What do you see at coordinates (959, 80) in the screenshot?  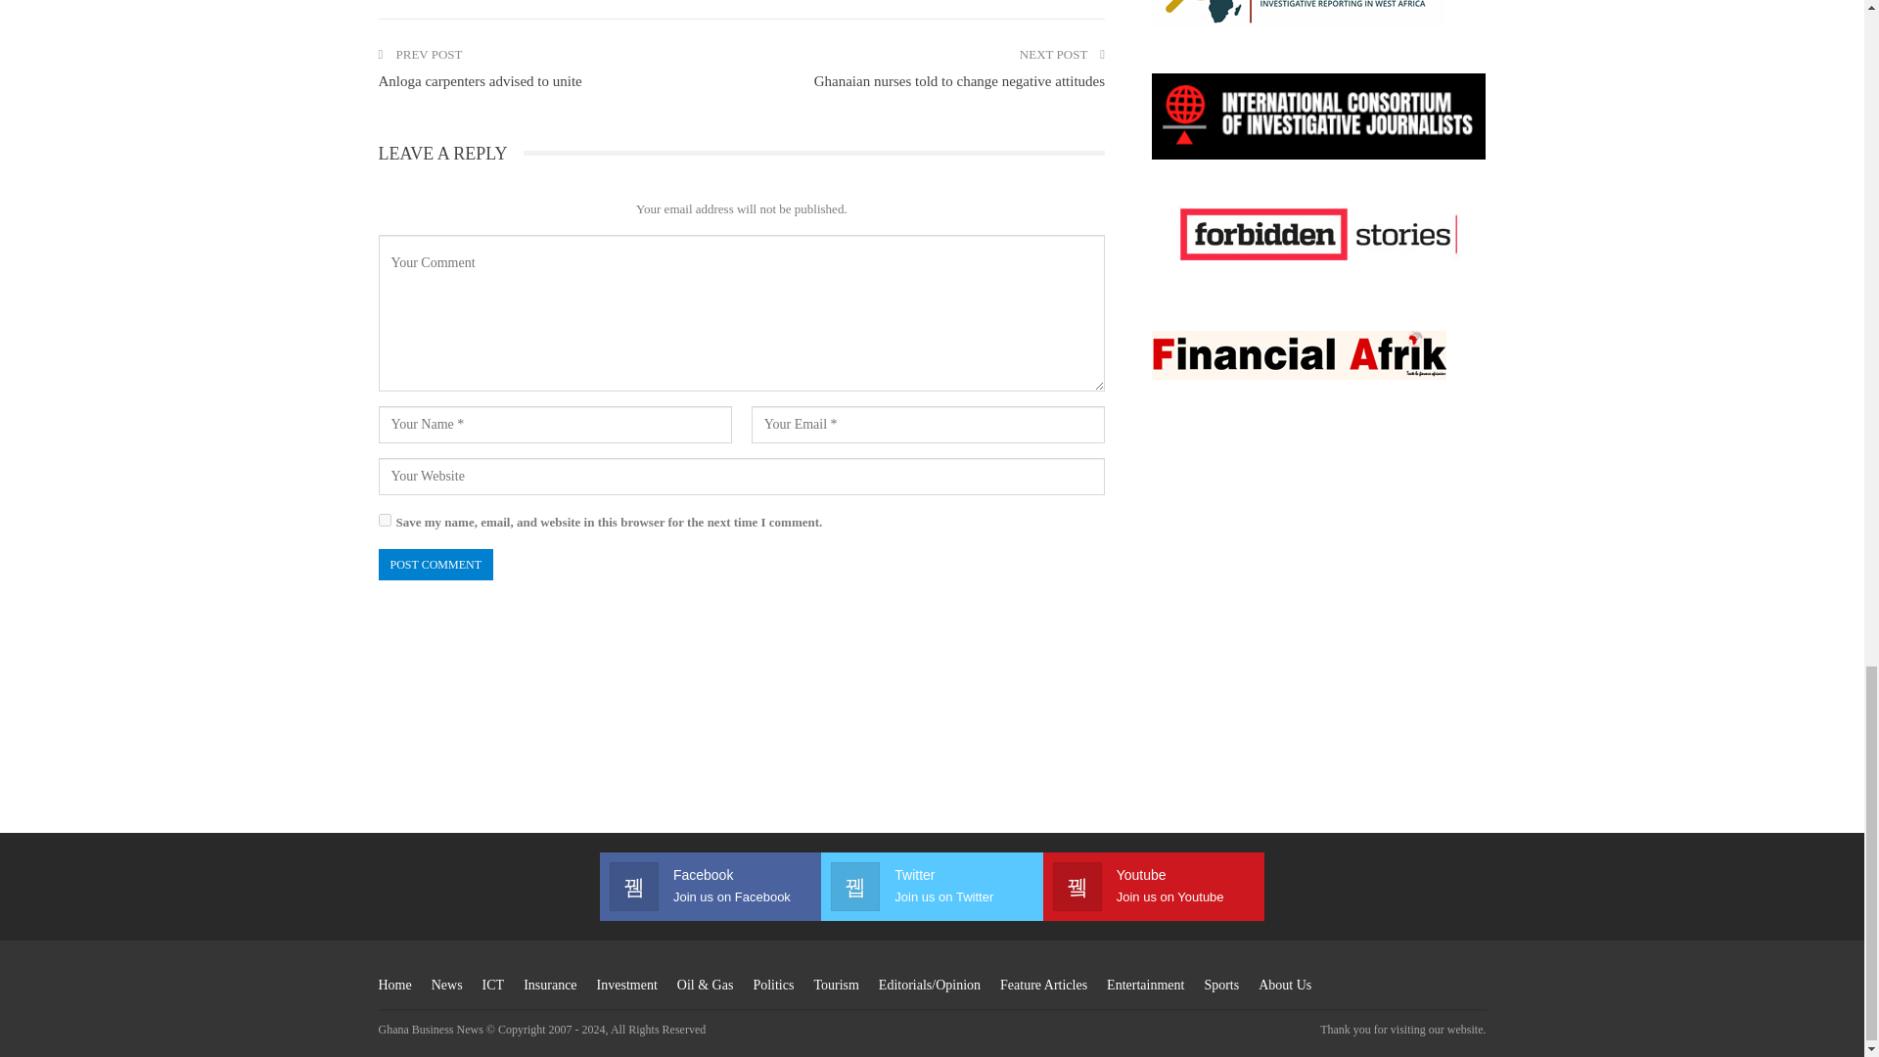 I see `Ghanaian nurses told to change negative attitudes` at bounding box center [959, 80].